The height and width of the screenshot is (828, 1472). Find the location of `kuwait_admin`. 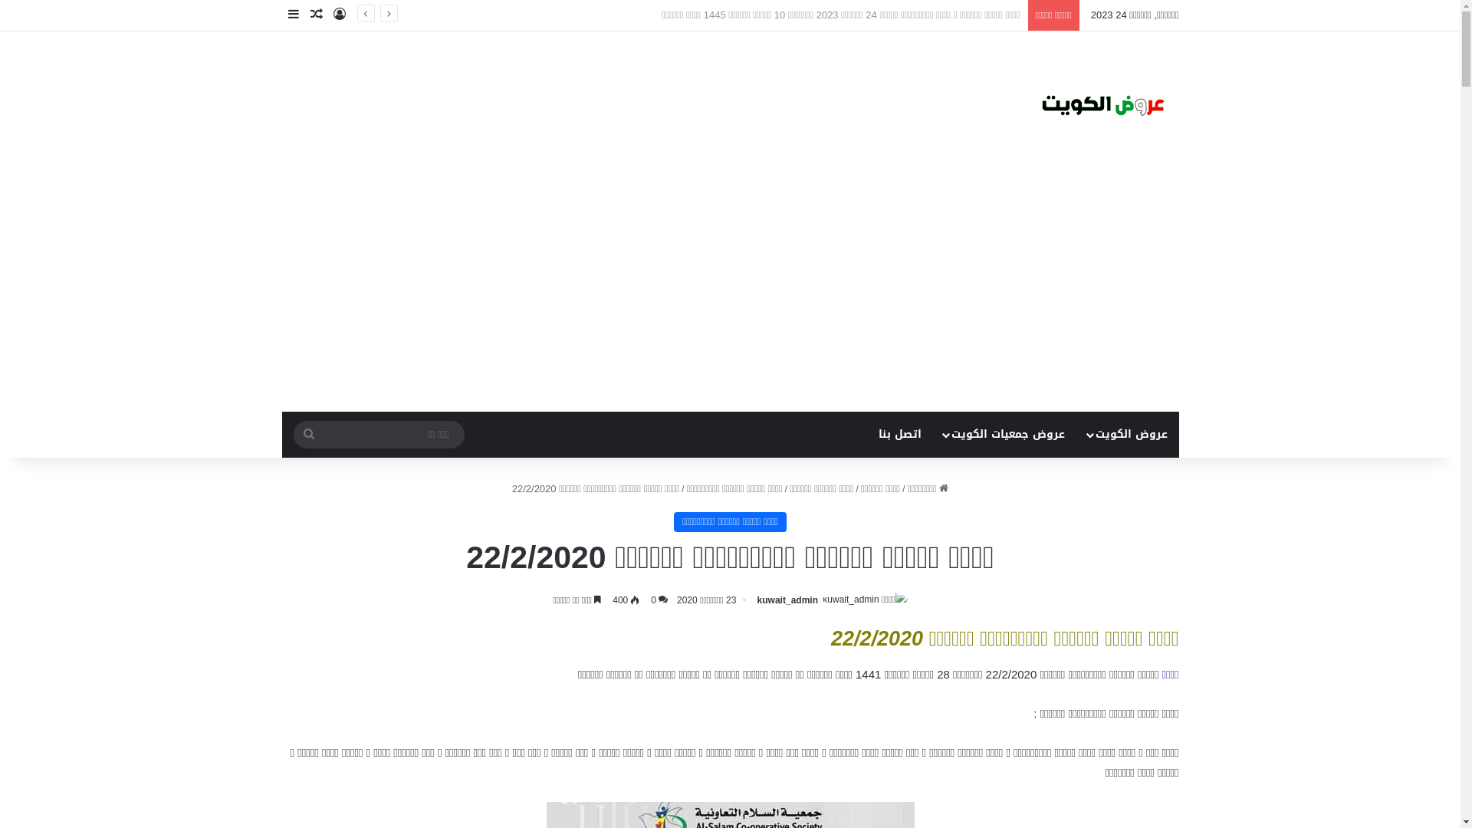

kuwait_admin is located at coordinates (787, 600).